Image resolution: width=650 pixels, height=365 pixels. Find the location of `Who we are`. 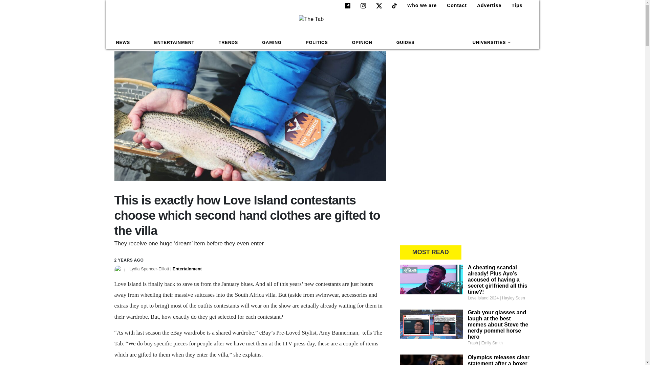

Who we are is located at coordinates (419, 5).